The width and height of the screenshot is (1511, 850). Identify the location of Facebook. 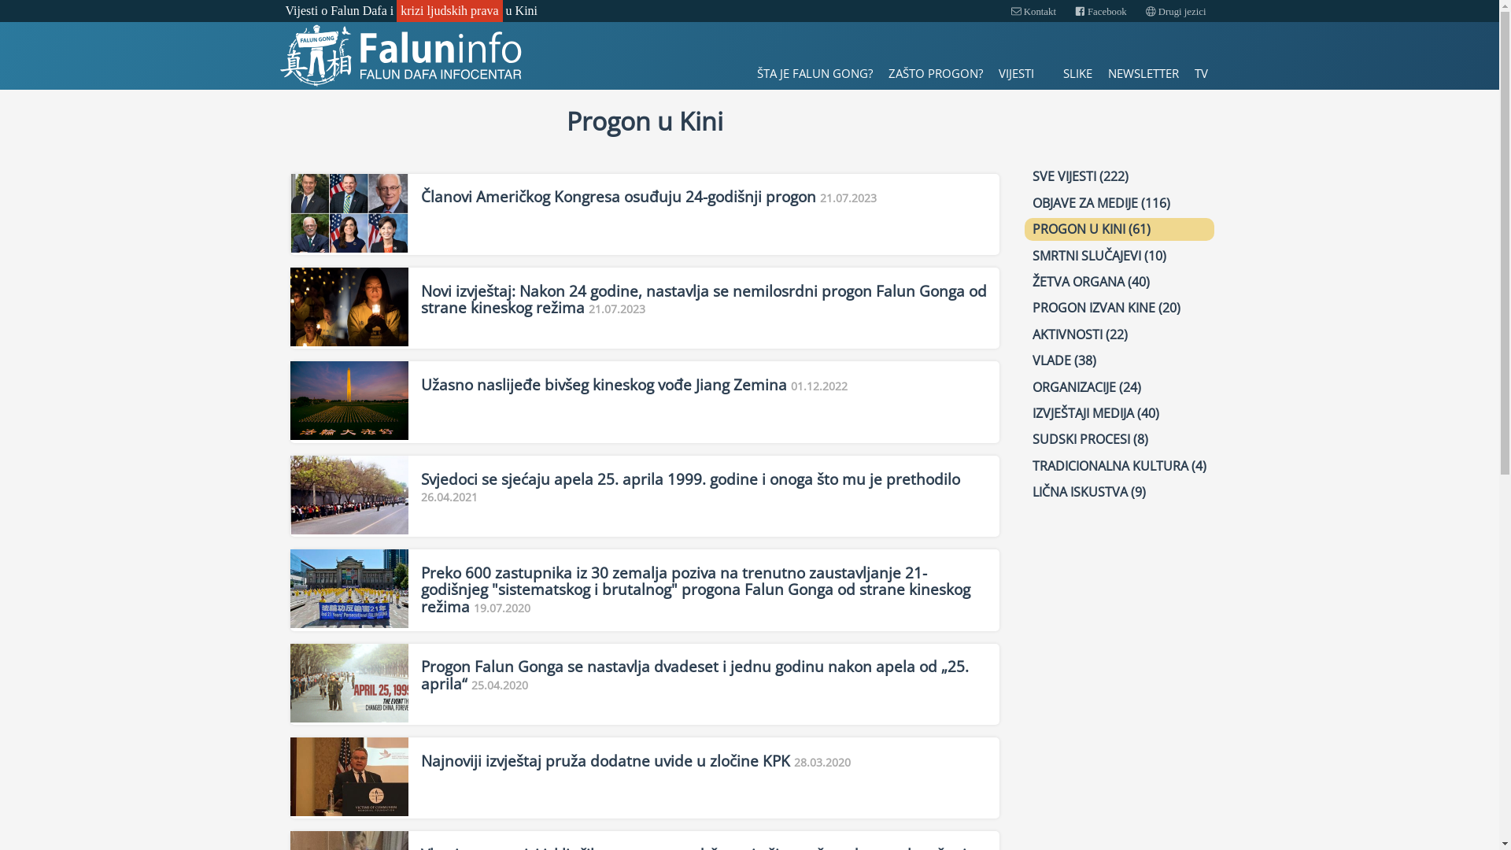
(1101, 13).